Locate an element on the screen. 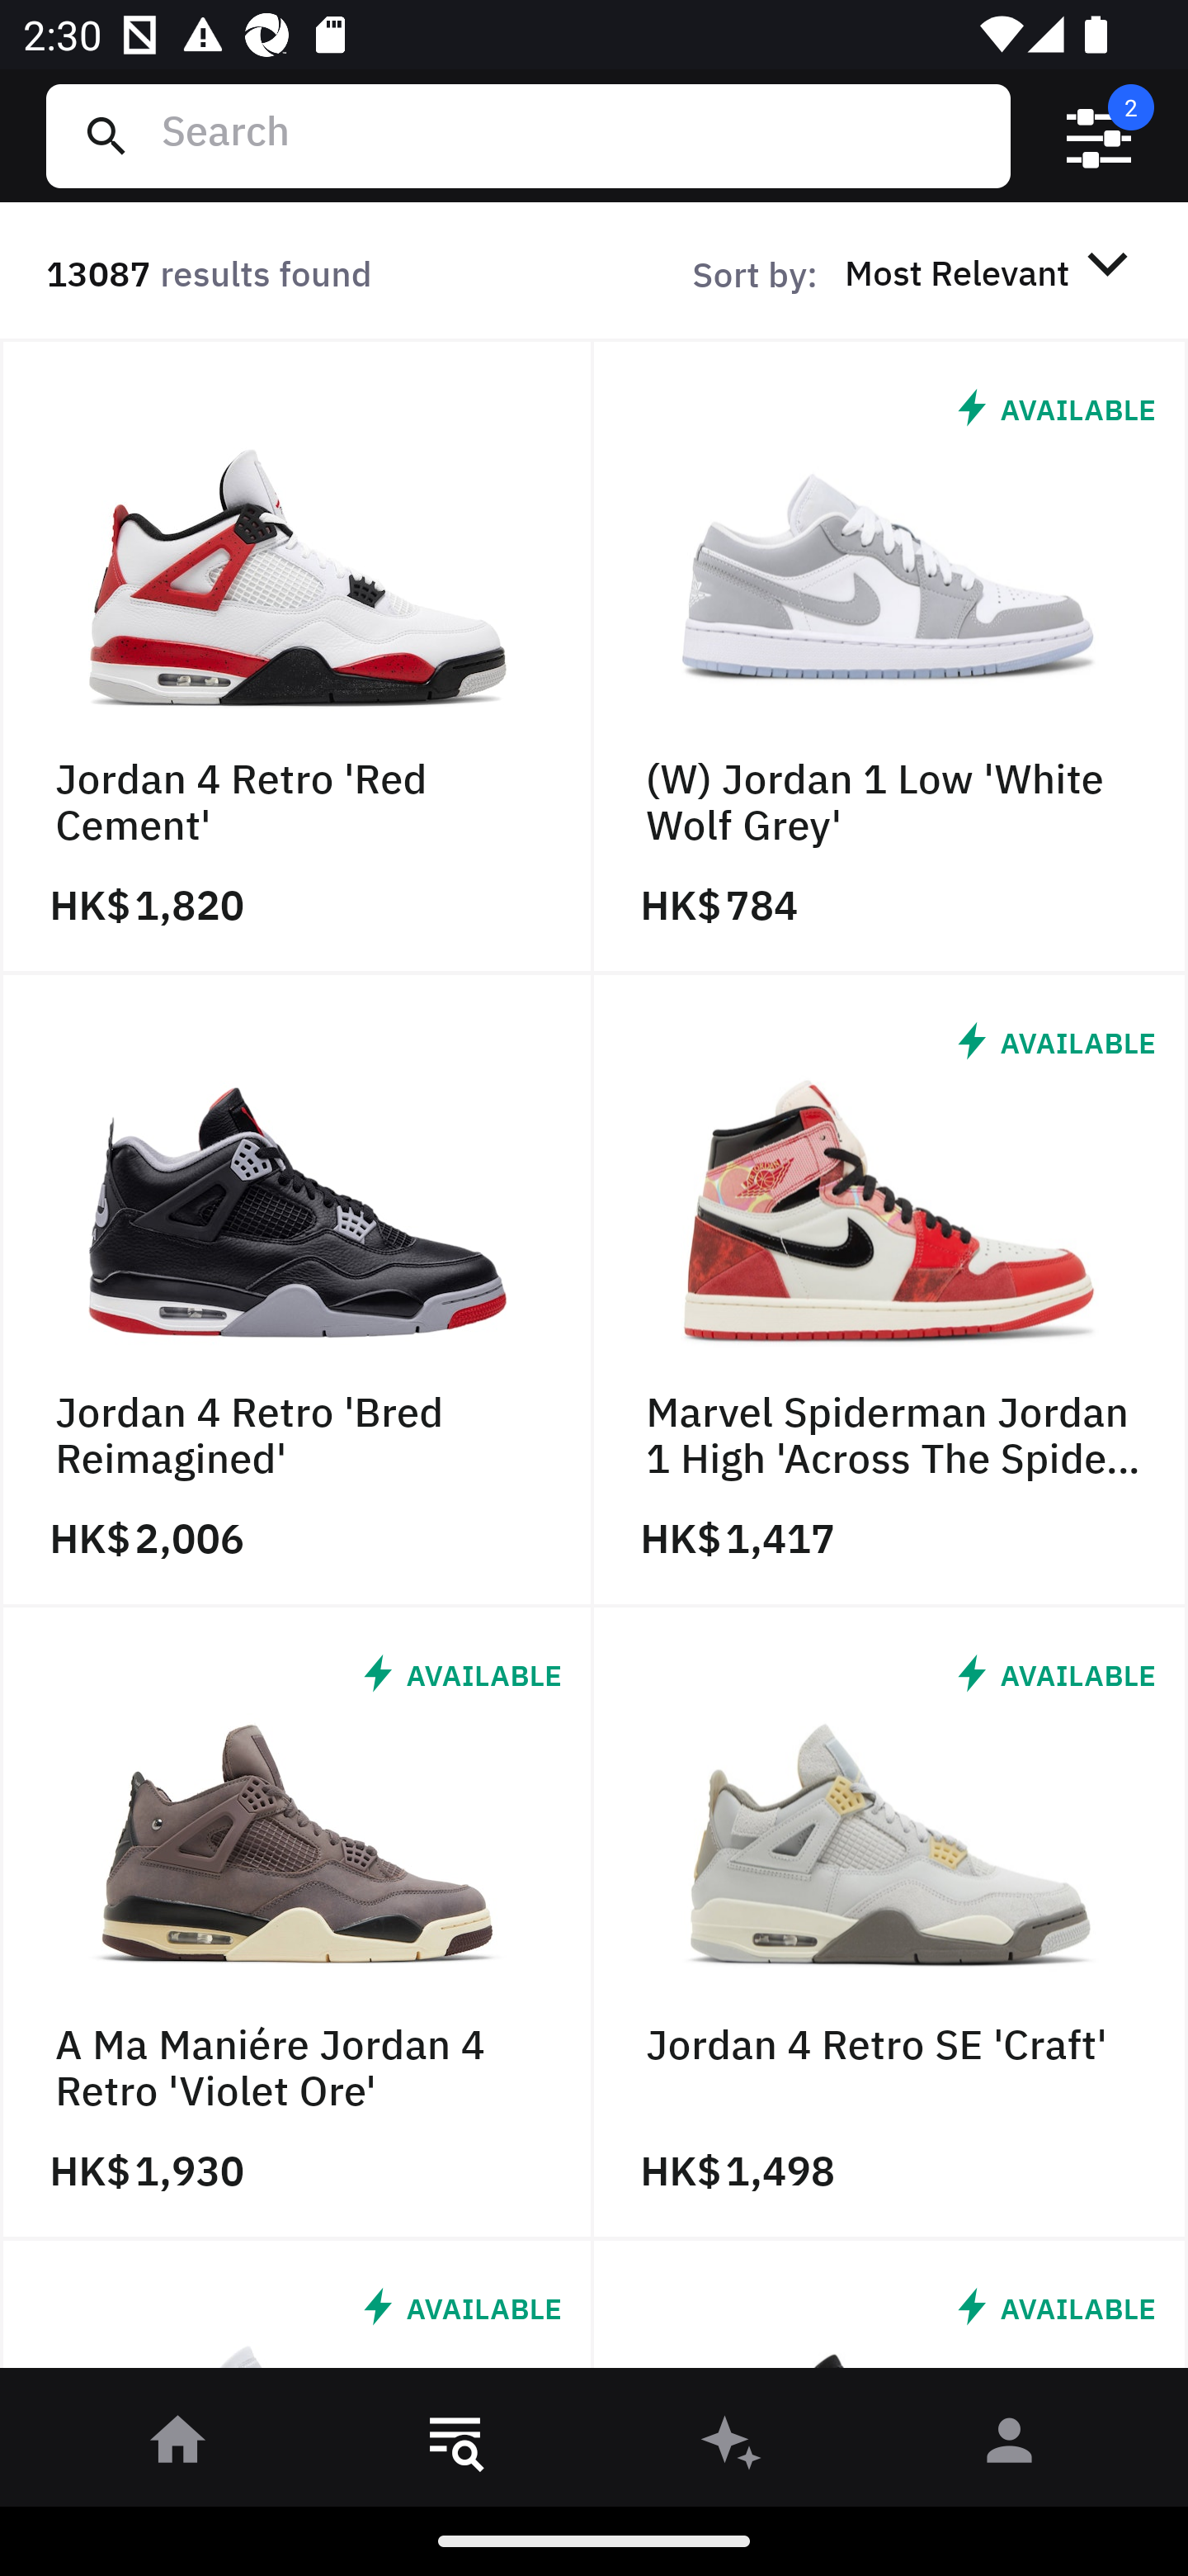 The image size is (1188, 2576). 󱎸 is located at coordinates (455, 2446).